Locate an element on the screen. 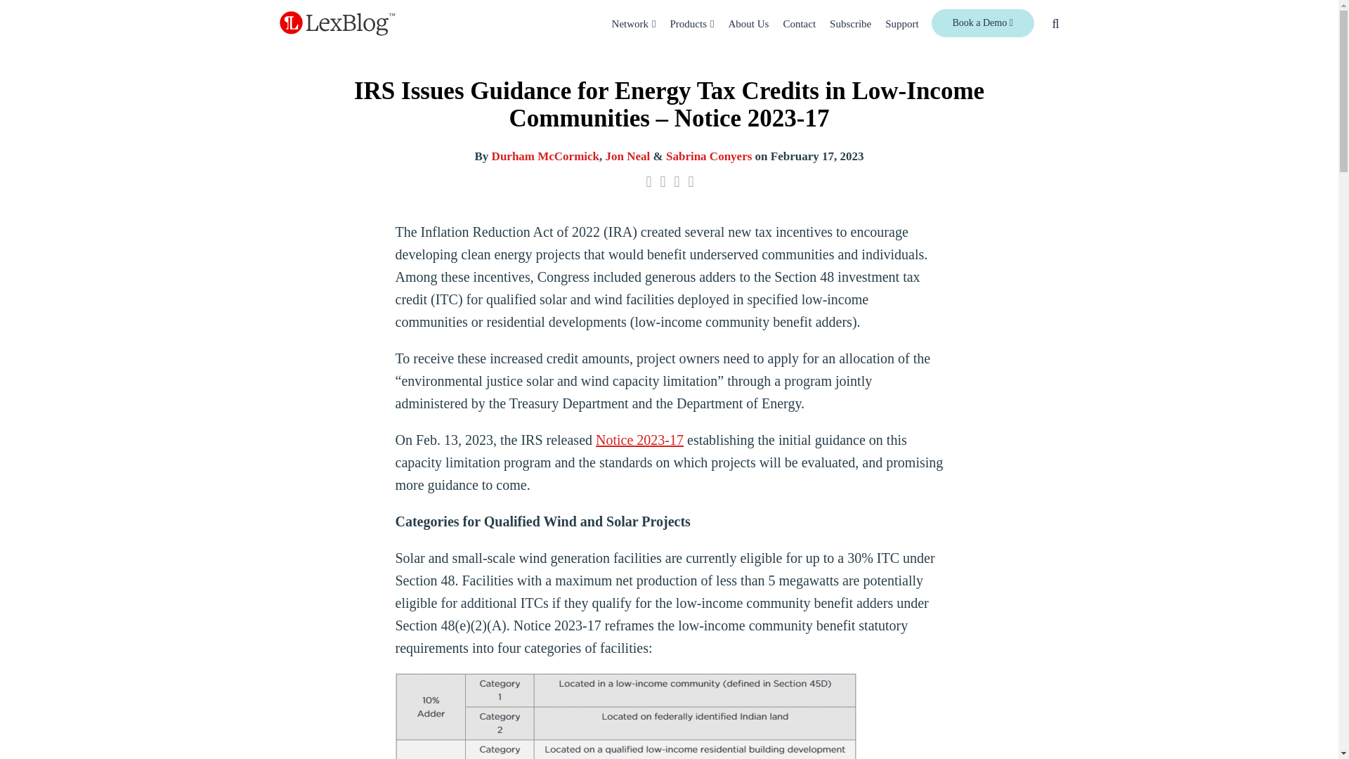 Image resolution: width=1349 pixels, height=759 pixels. Contact is located at coordinates (799, 24).